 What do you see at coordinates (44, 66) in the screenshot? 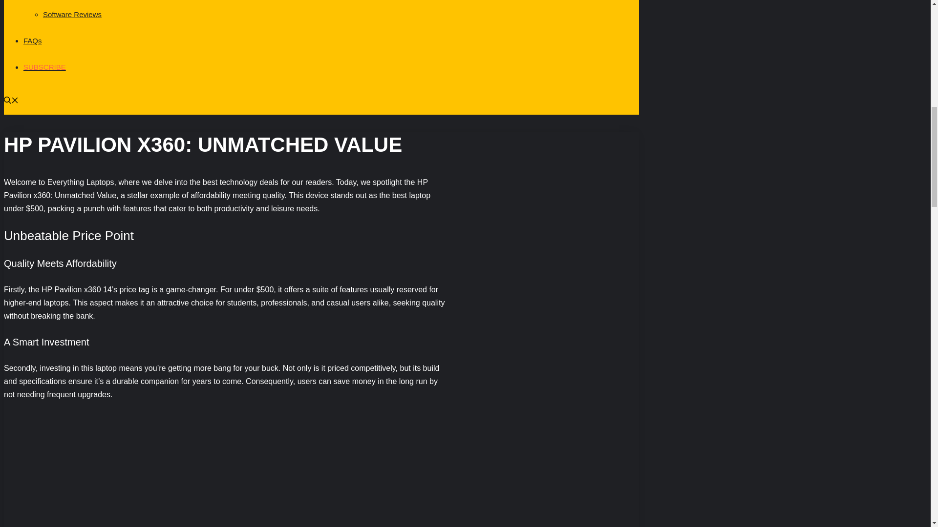
I see `SUBSCRIBE` at bounding box center [44, 66].